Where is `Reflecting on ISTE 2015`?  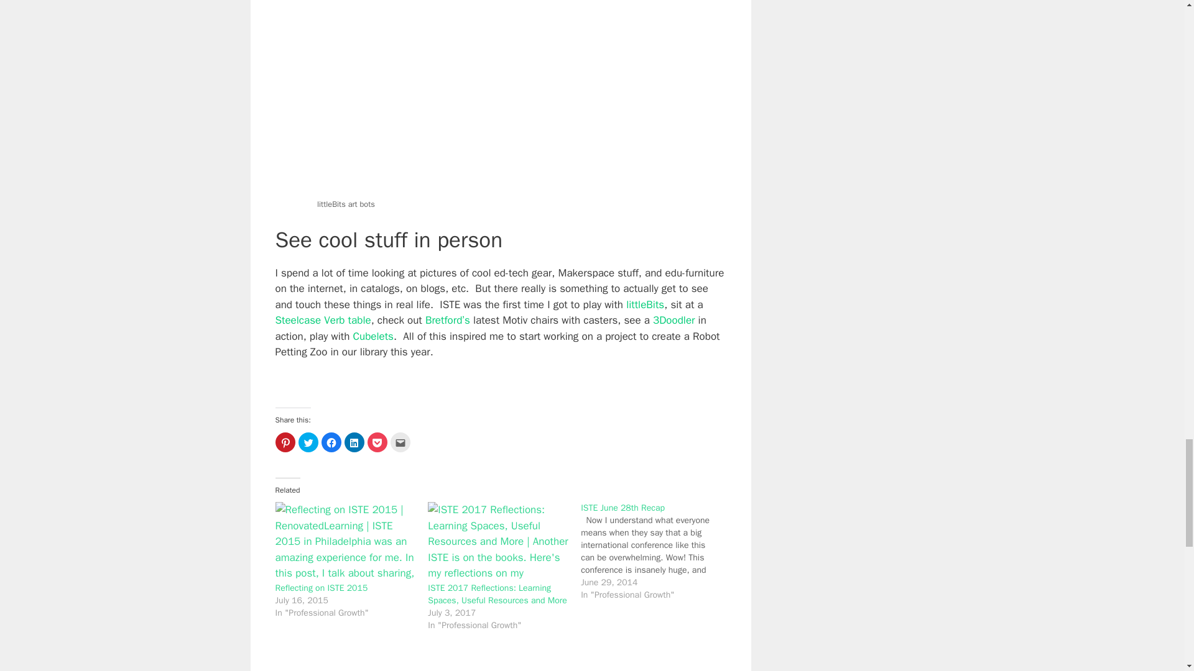 Reflecting on ISTE 2015 is located at coordinates (321, 588).